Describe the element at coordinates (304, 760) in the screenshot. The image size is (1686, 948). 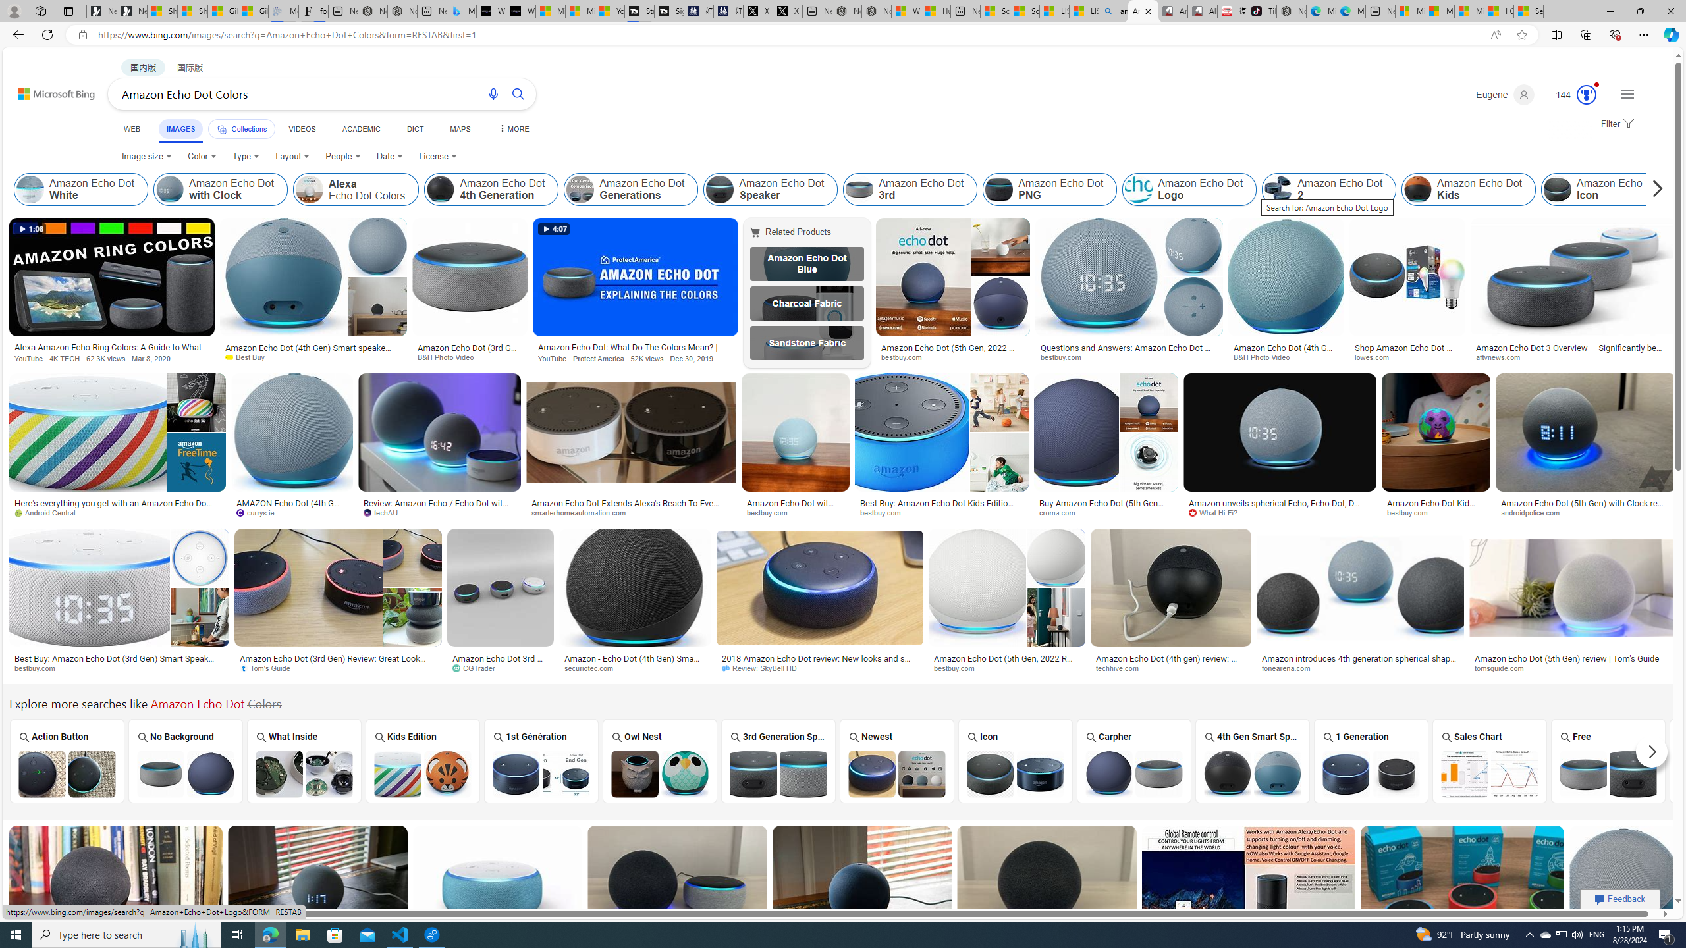
I see `What Inside a Amazon Echo Dot What Inside` at that location.